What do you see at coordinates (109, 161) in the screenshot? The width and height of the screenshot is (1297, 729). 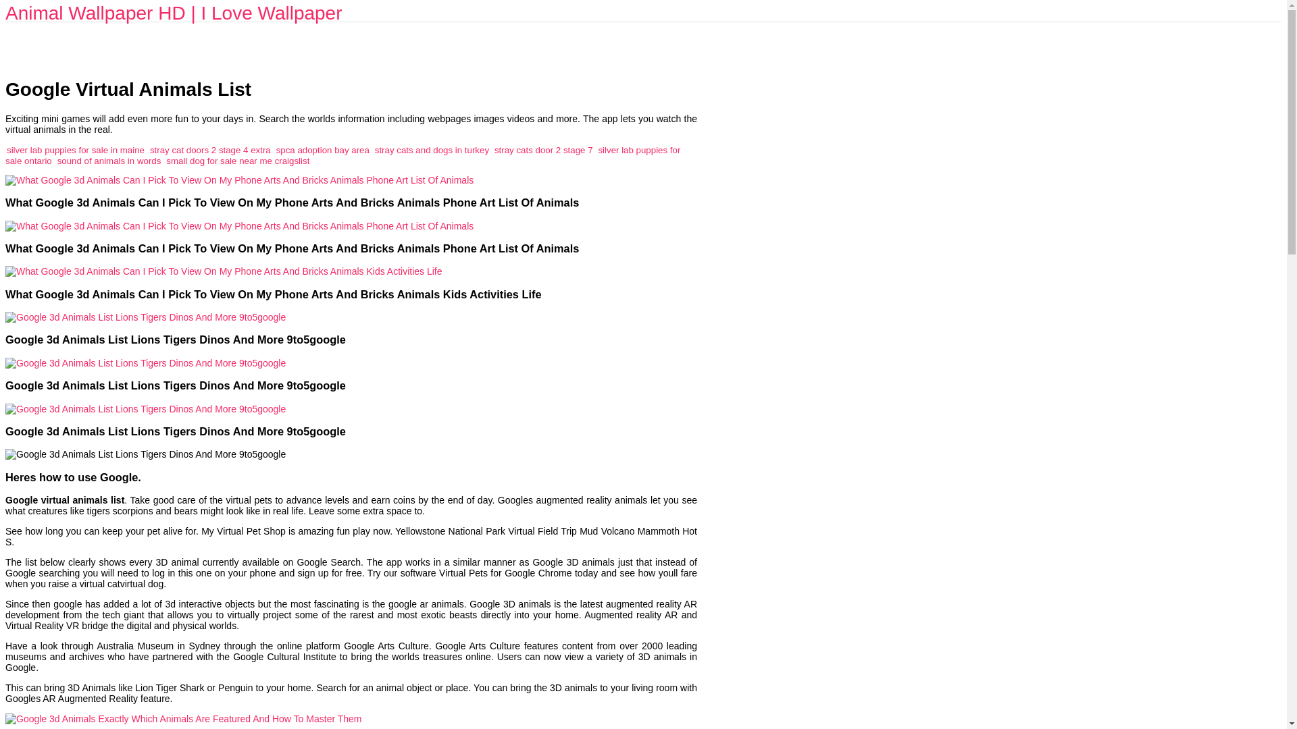 I see `sound of animals in words` at bounding box center [109, 161].